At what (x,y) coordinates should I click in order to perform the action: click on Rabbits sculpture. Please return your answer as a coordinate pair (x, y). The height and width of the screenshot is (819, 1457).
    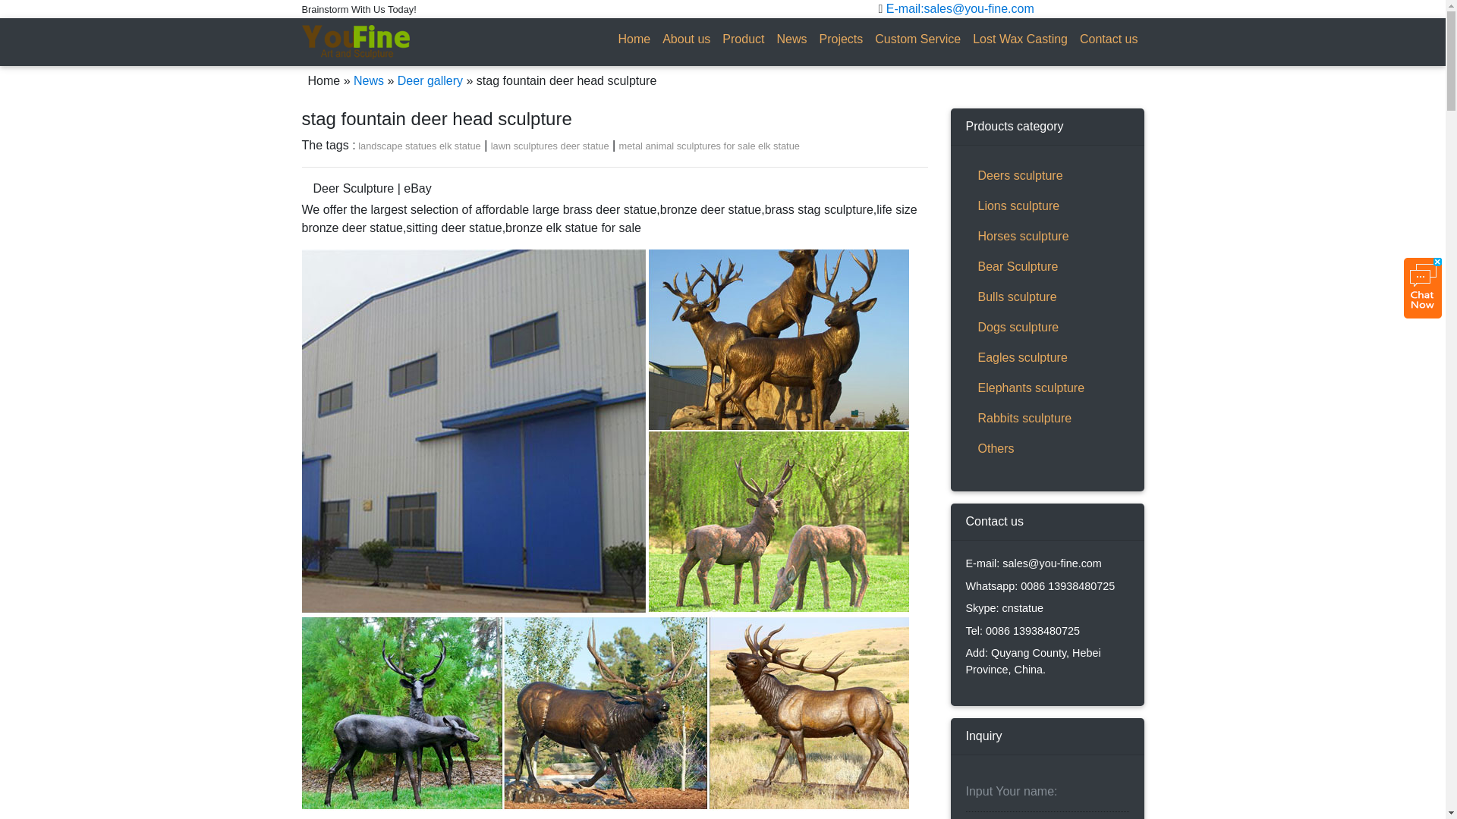
    Looking at the image, I should click on (1046, 419).